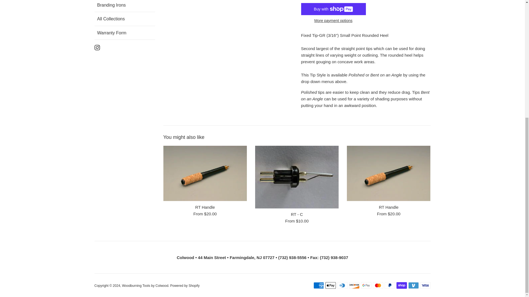 Image resolution: width=529 pixels, height=297 pixels. What do you see at coordinates (97, 47) in the screenshot?
I see `Woodburning Tools by Colwood on Instagram` at bounding box center [97, 47].